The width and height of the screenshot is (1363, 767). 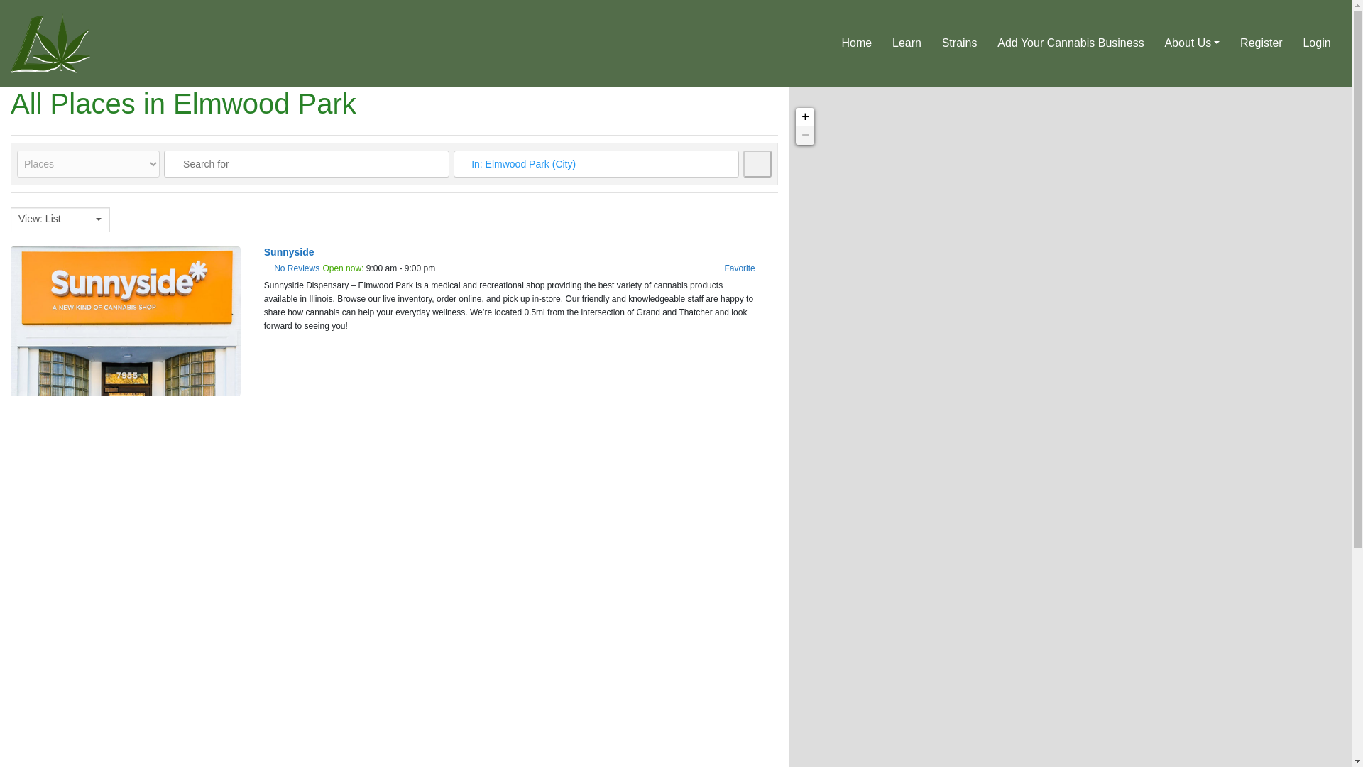 I want to click on Register, so click(x=1261, y=43).